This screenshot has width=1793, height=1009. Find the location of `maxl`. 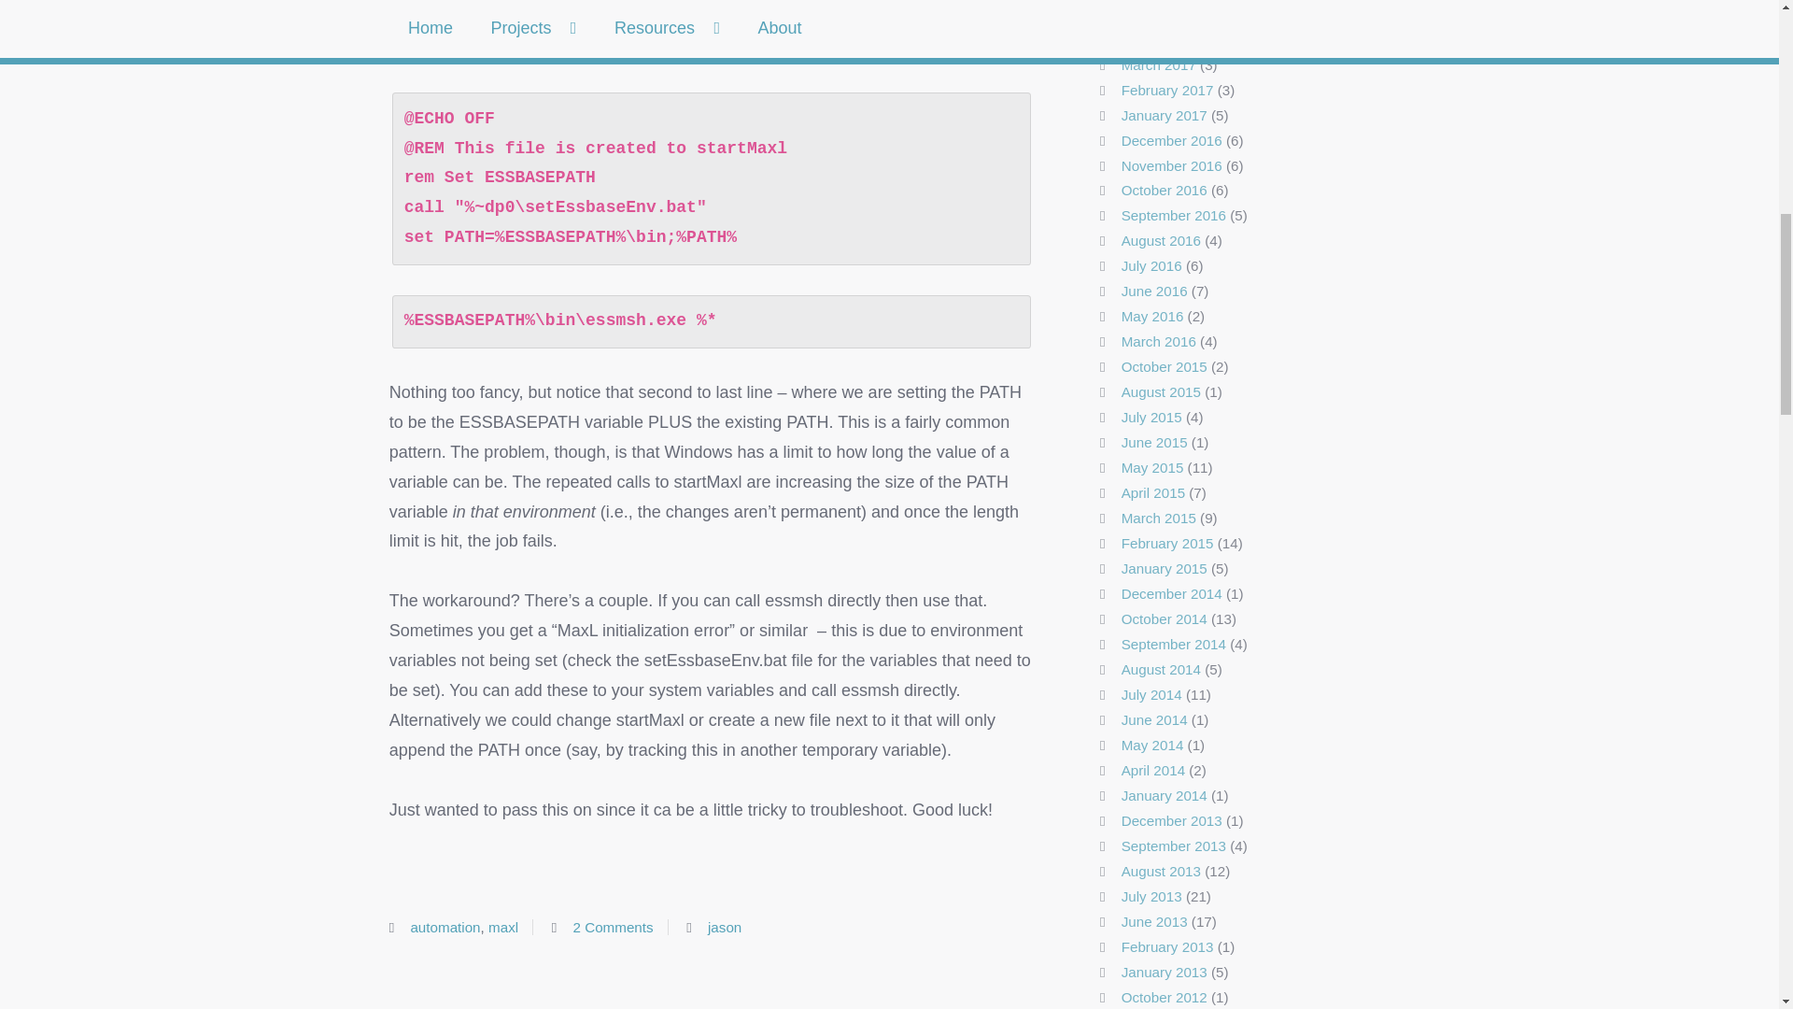

maxl is located at coordinates (502, 927).